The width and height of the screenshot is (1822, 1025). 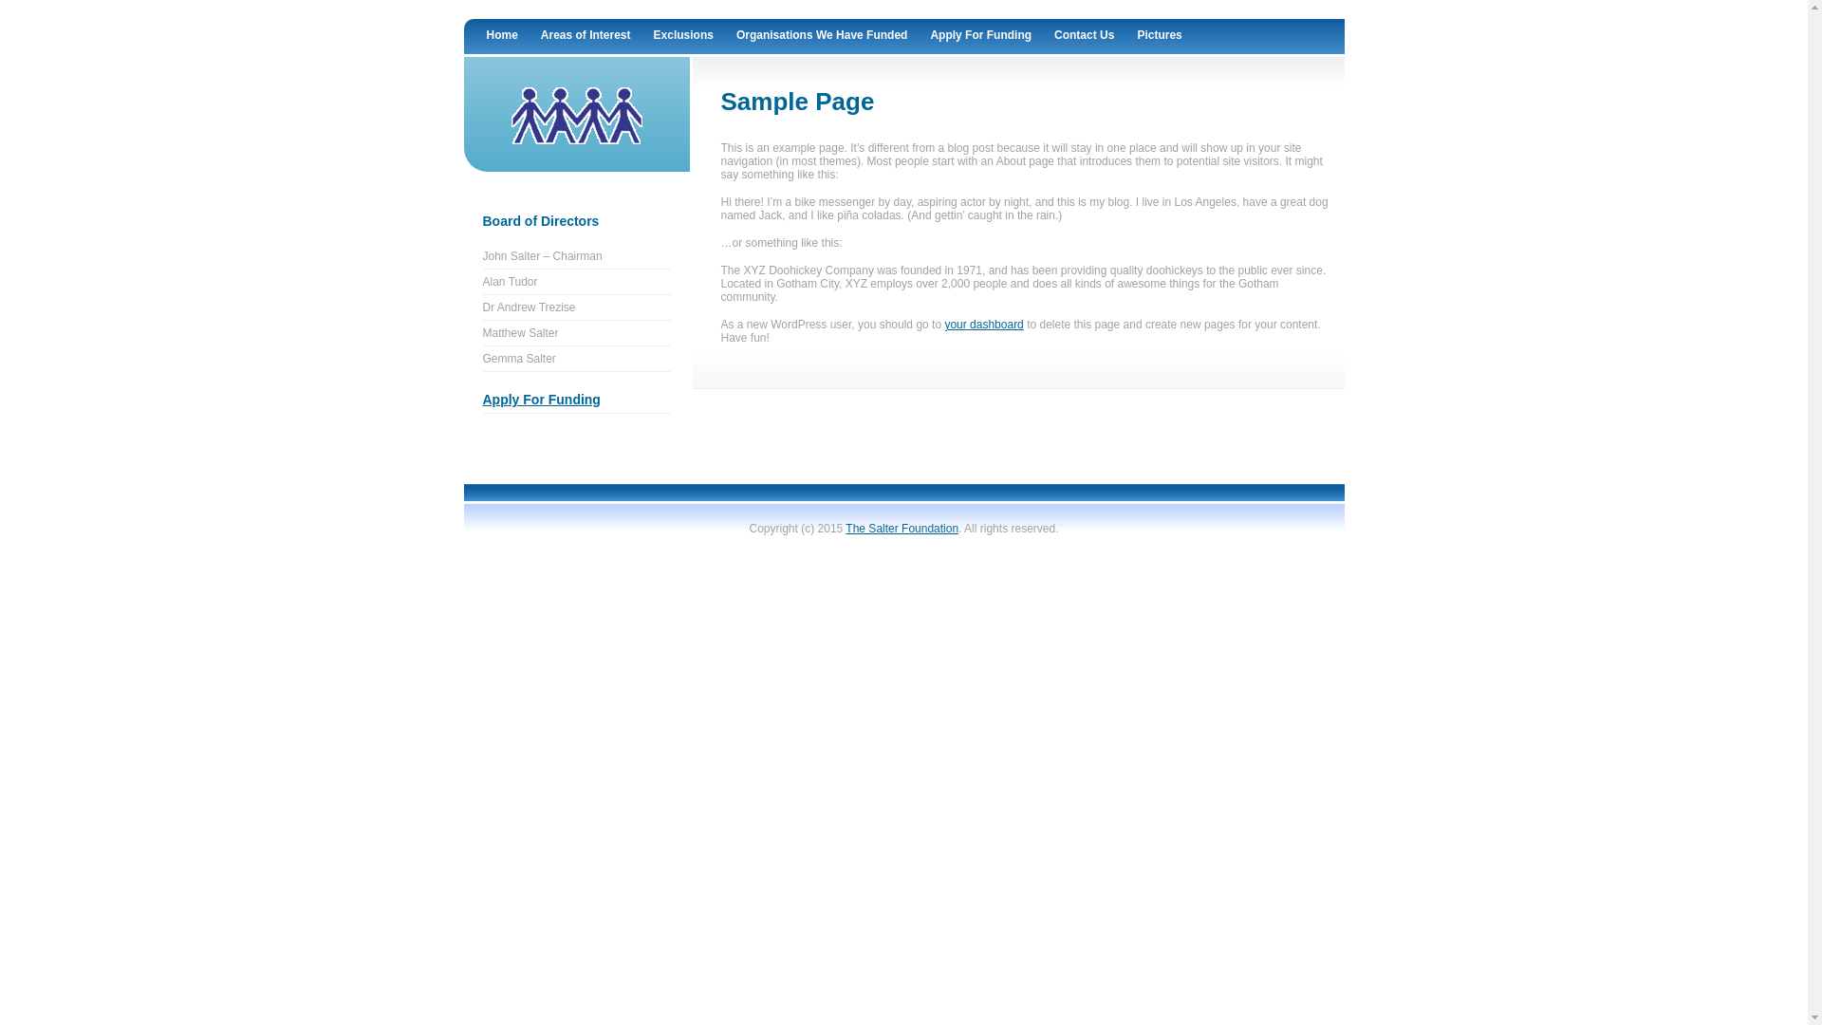 What do you see at coordinates (822, 36) in the screenshot?
I see `Organisations We Have Funded` at bounding box center [822, 36].